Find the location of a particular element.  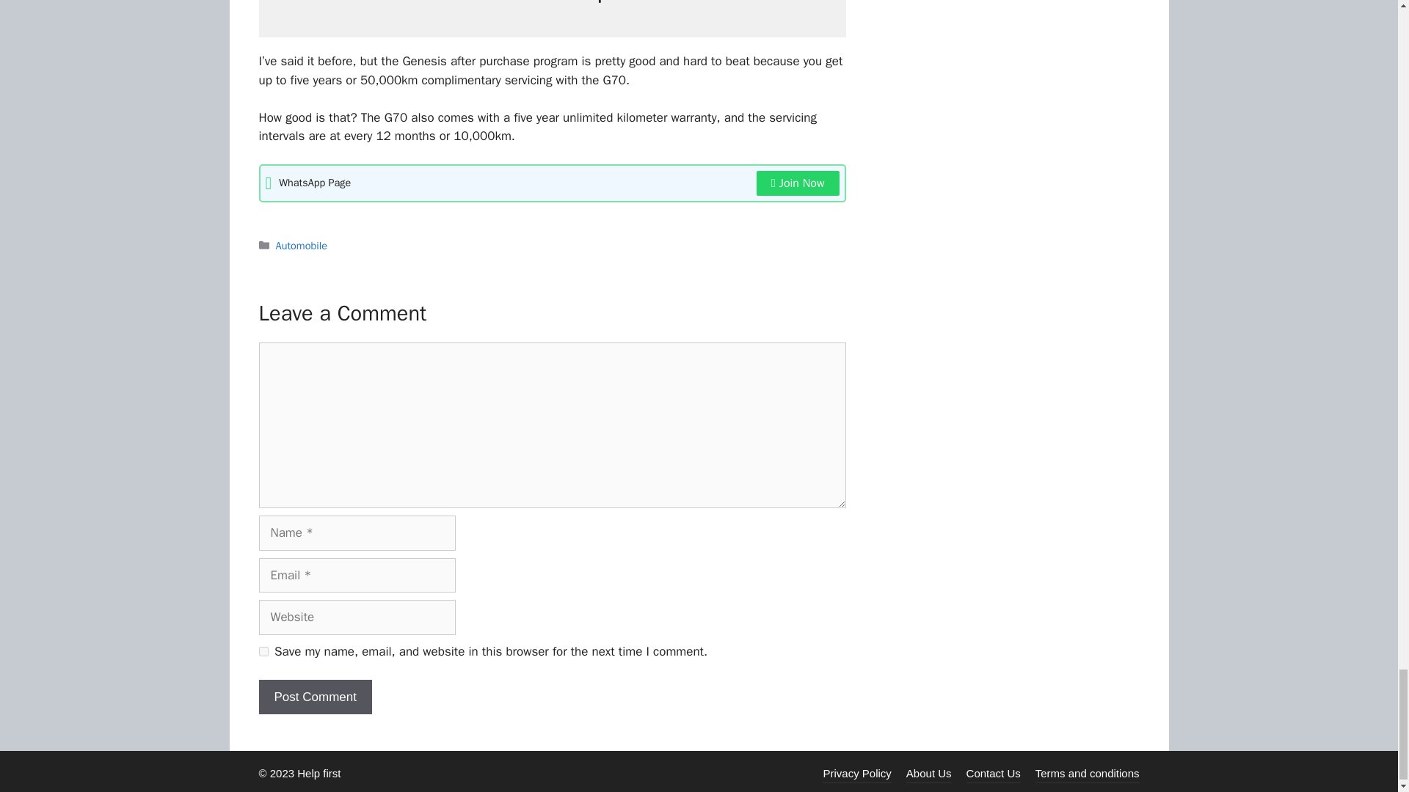

Privacy Policy is located at coordinates (856, 773).